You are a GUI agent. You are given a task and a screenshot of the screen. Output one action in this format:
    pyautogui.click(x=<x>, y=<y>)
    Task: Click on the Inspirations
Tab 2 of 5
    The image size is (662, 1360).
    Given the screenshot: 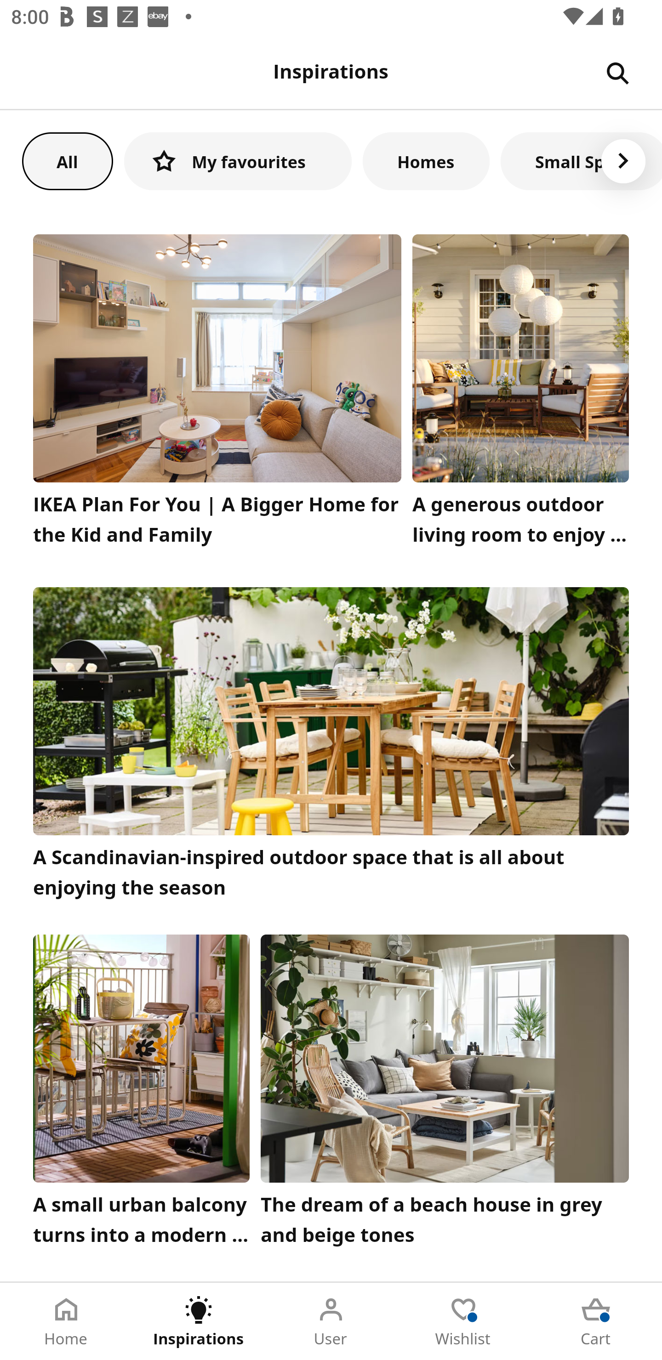 What is the action you would take?
    pyautogui.click(x=199, y=1321)
    